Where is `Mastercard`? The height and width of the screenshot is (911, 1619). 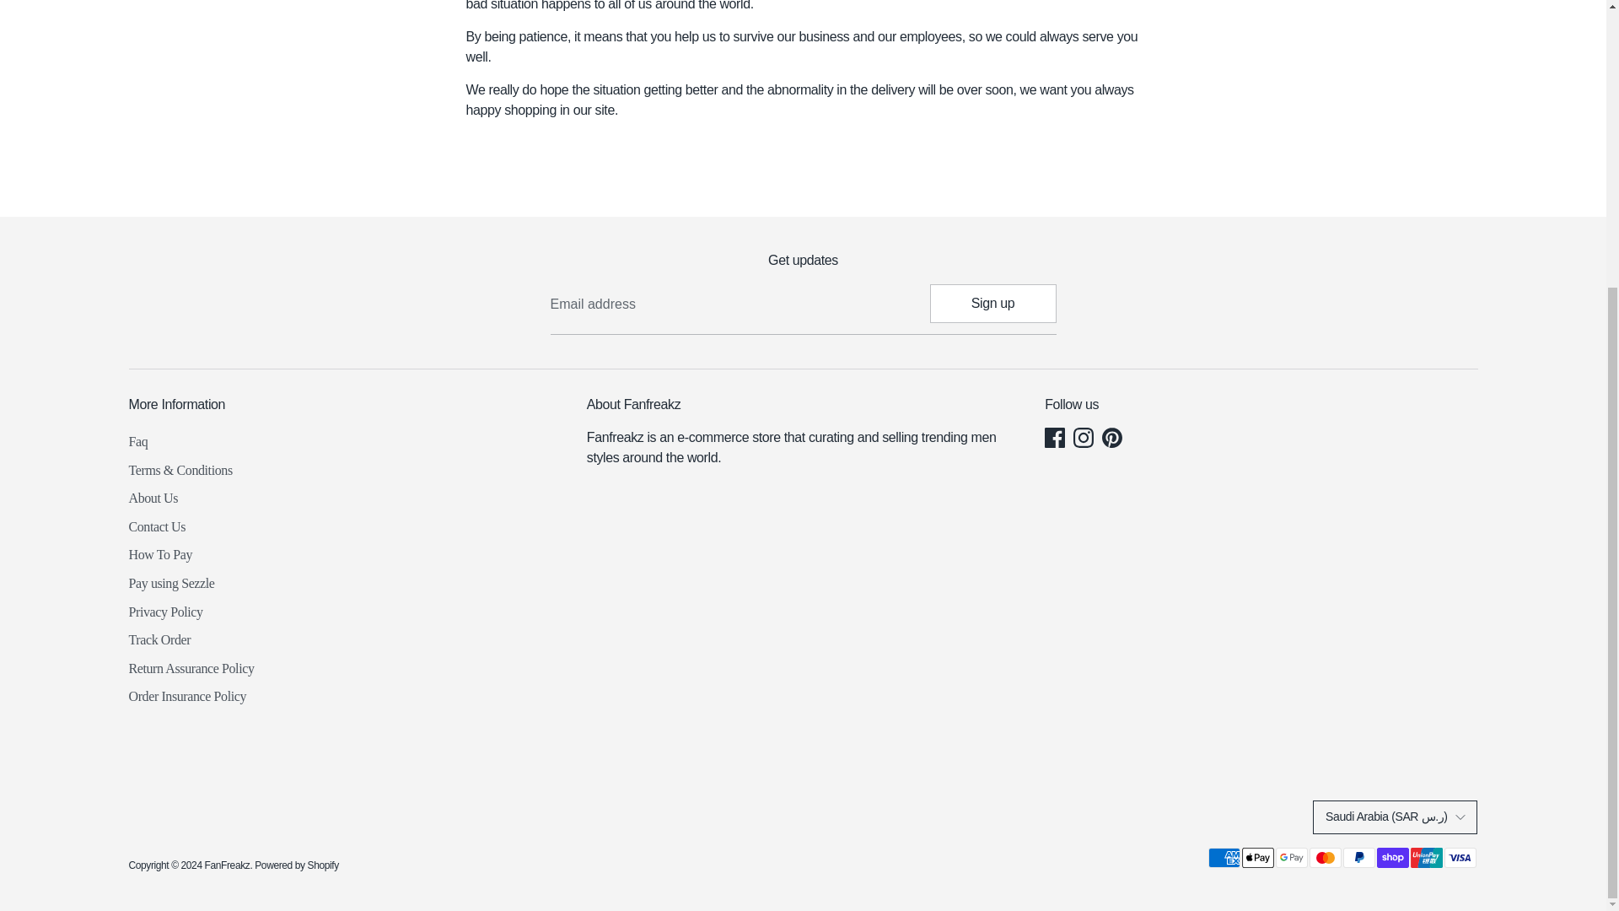
Mastercard is located at coordinates (1324, 858).